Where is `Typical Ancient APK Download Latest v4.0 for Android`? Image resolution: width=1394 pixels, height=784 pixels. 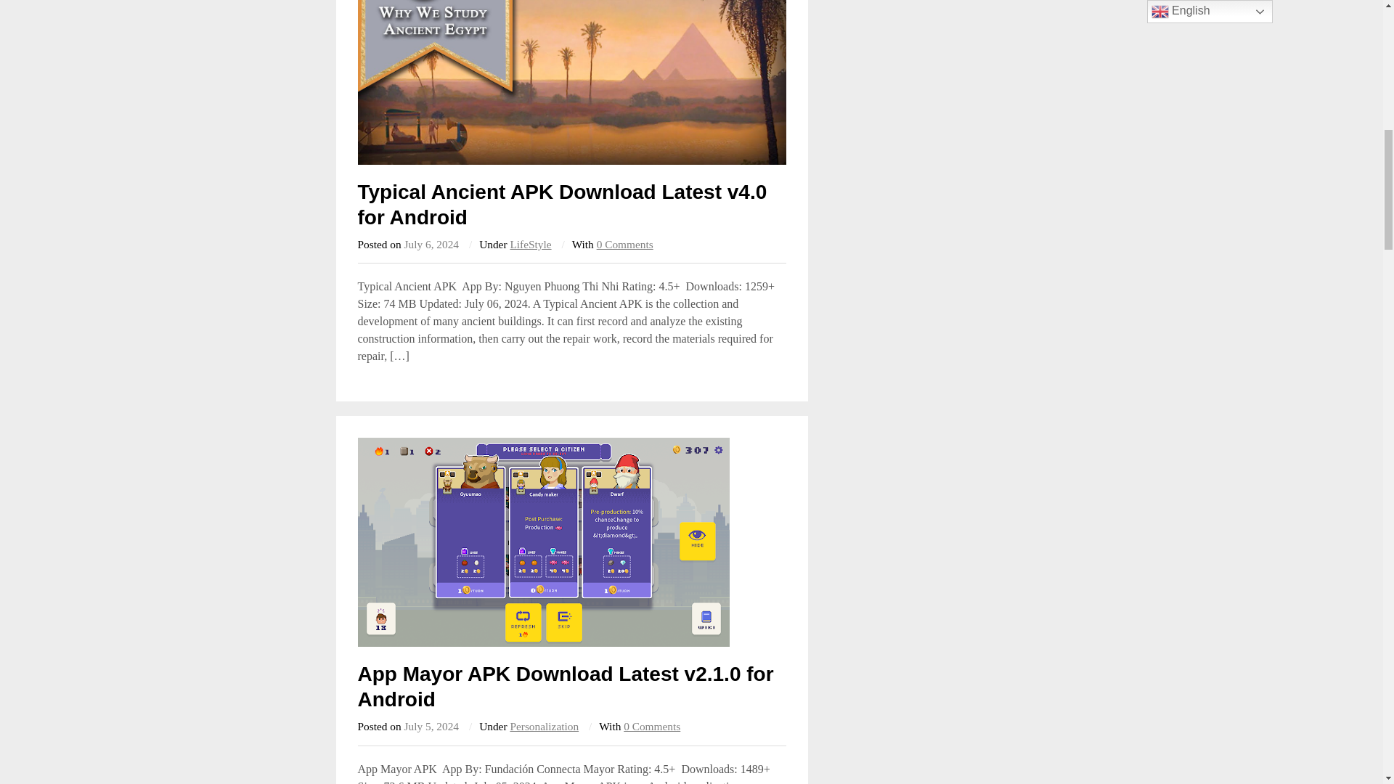 Typical Ancient APK Download Latest v4.0 for Android is located at coordinates (571, 82).